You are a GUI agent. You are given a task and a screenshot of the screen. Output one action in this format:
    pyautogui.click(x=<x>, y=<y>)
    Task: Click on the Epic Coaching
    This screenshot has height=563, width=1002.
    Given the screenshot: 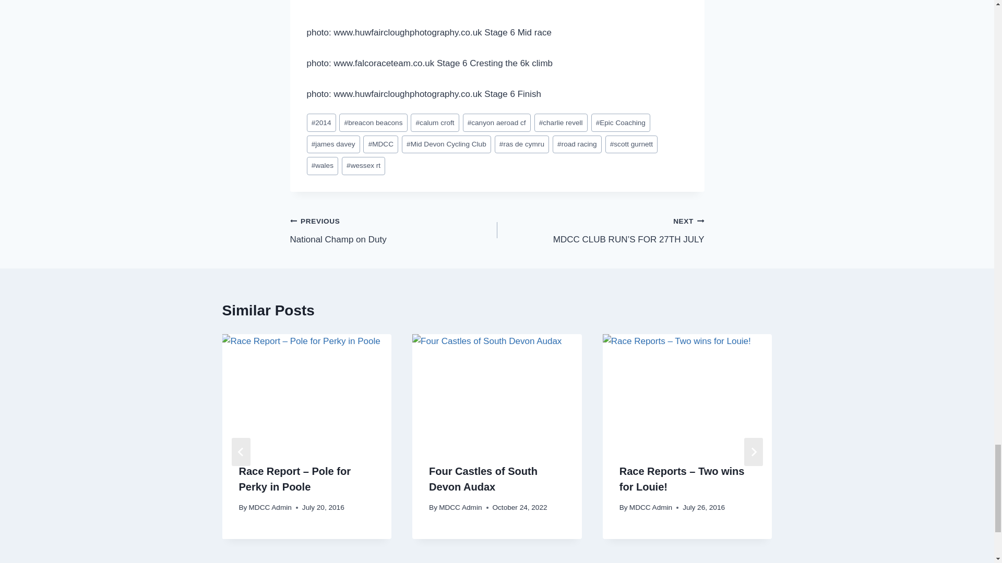 What is the action you would take?
    pyautogui.click(x=621, y=123)
    